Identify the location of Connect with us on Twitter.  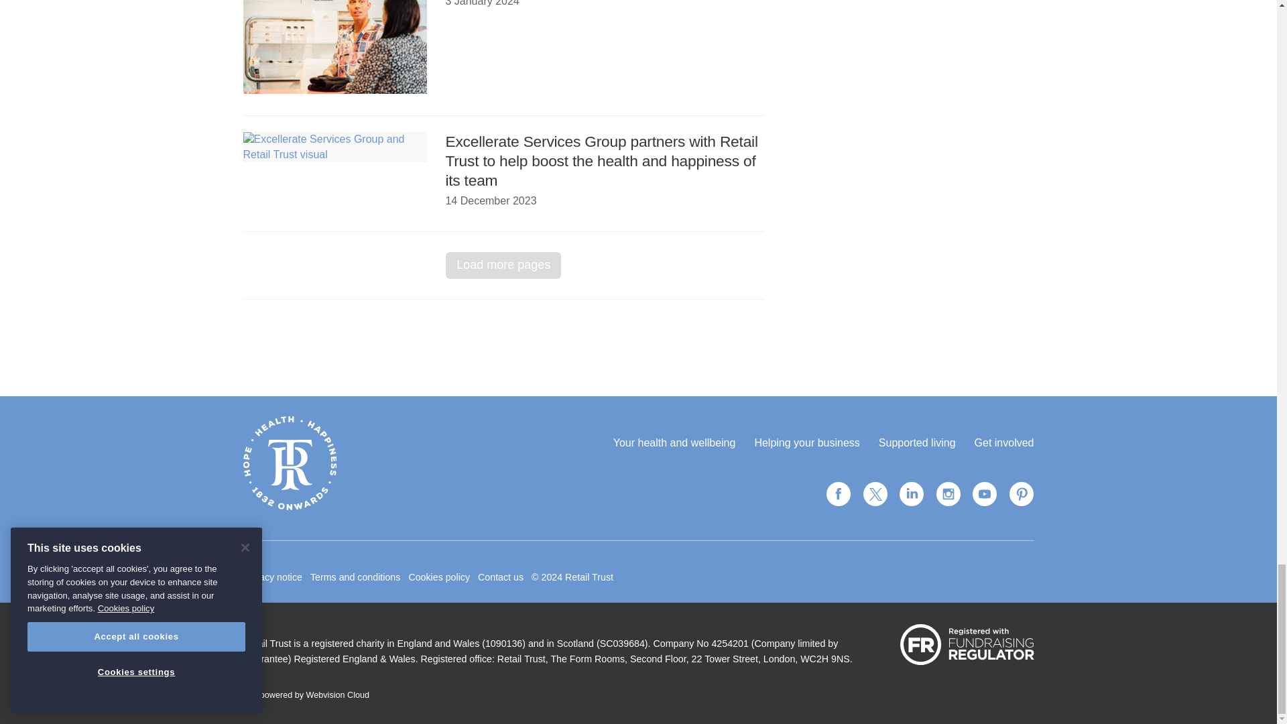
(875, 494).